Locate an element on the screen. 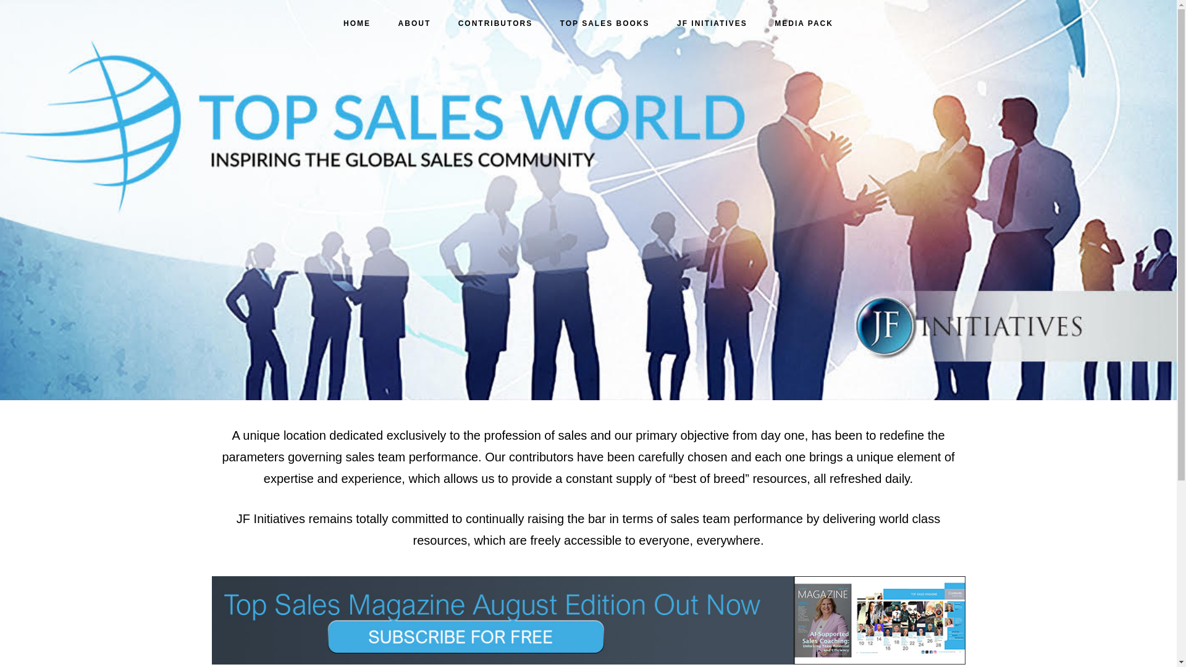 The width and height of the screenshot is (1186, 667). JF INITIATIVES is located at coordinates (712, 23).